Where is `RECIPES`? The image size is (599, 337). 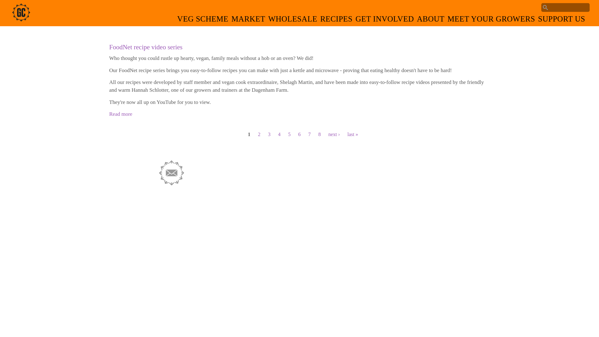 RECIPES is located at coordinates (337, 21).